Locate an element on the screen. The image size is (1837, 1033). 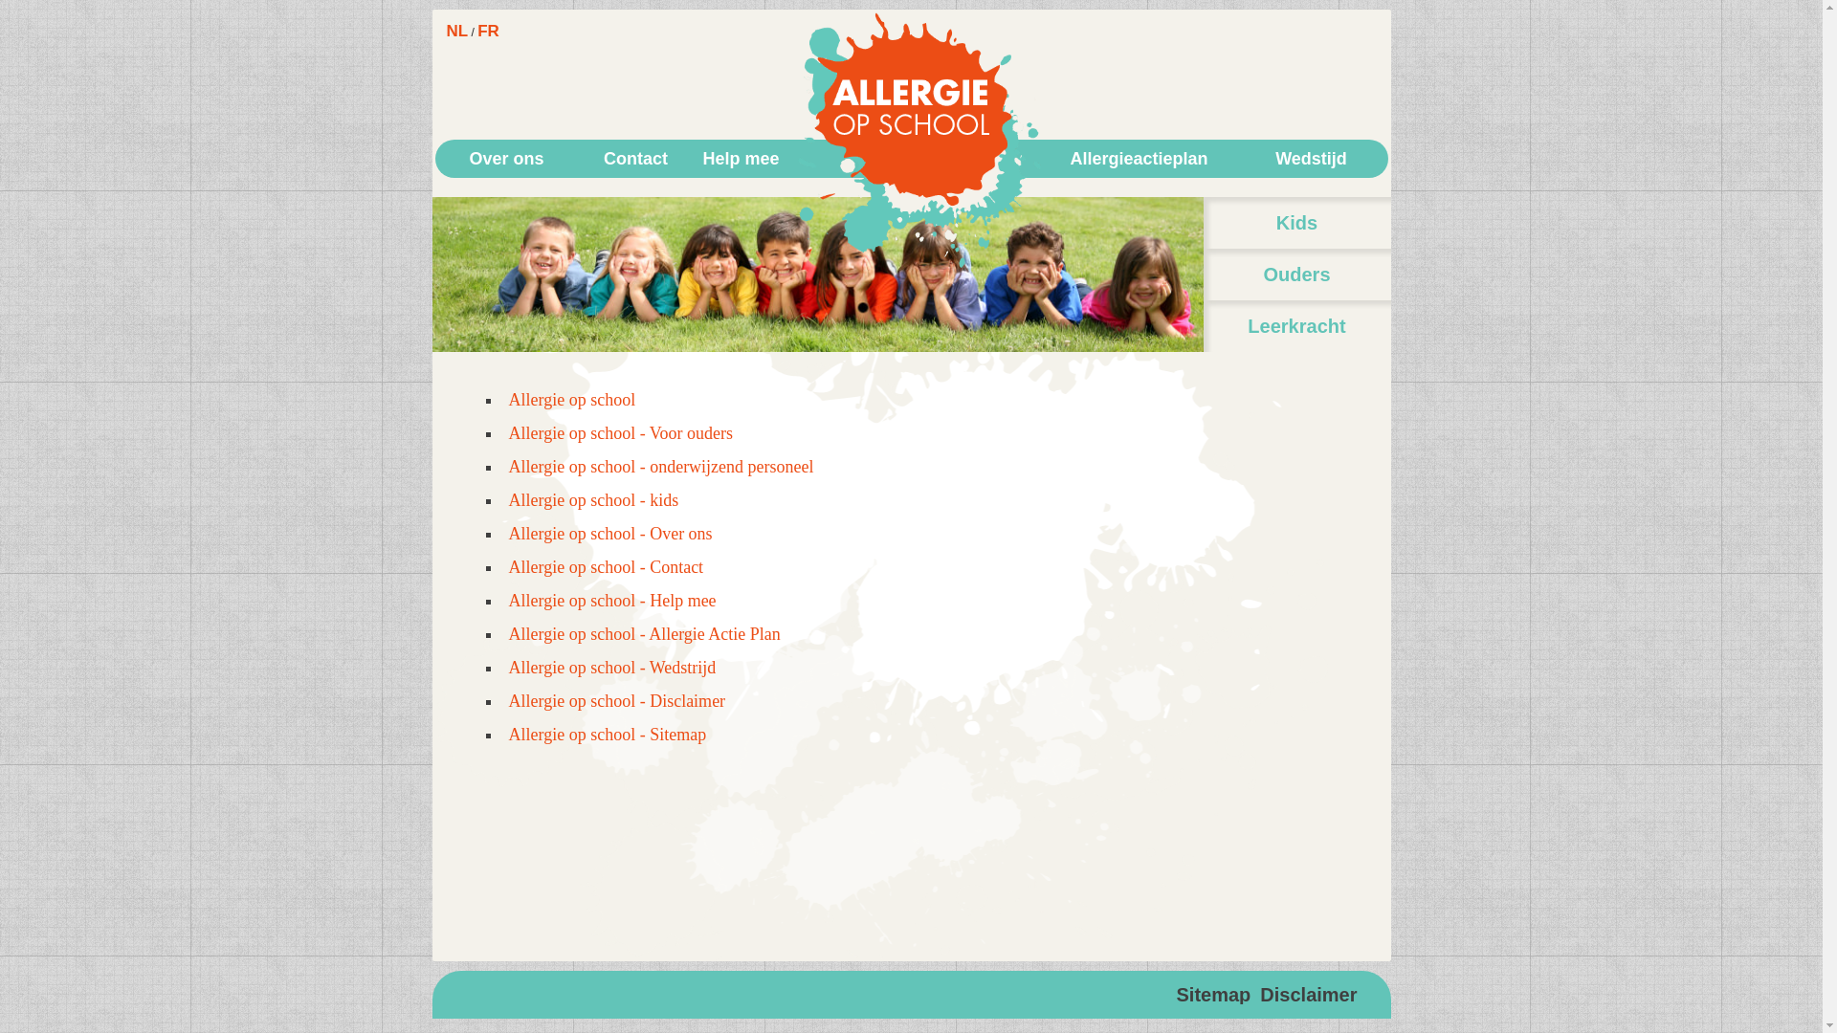
Over ons is located at coordinates (506, 159).